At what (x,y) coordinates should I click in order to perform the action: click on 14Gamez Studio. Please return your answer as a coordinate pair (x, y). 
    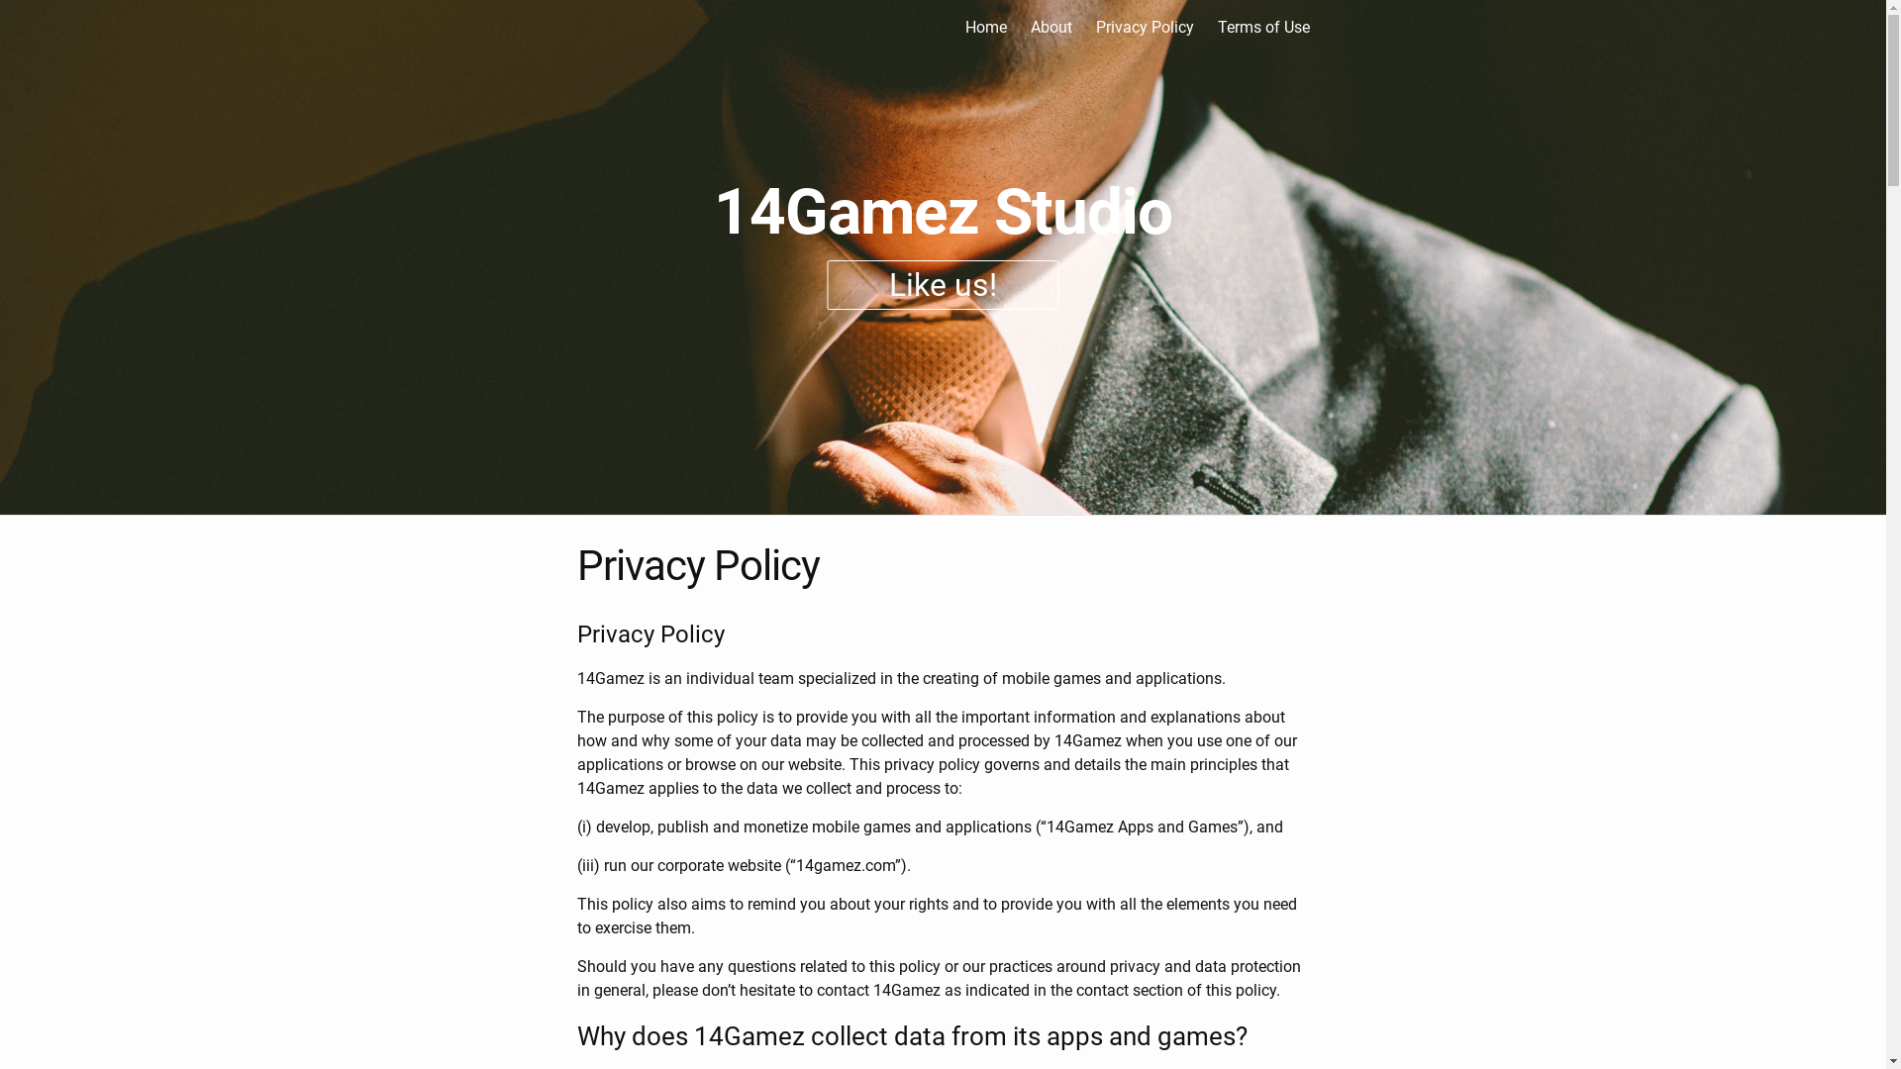
    Looking at the image, I should click on (943, 212).